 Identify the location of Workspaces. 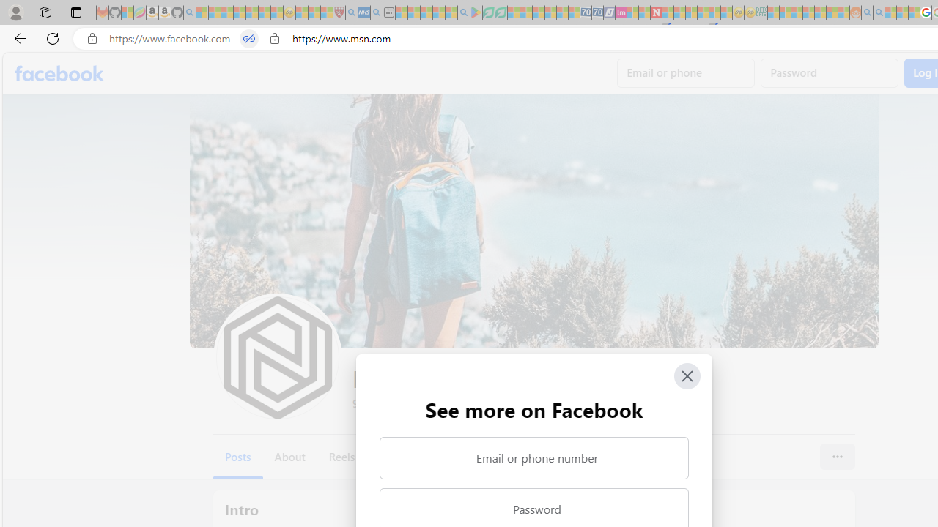
(45, 12).